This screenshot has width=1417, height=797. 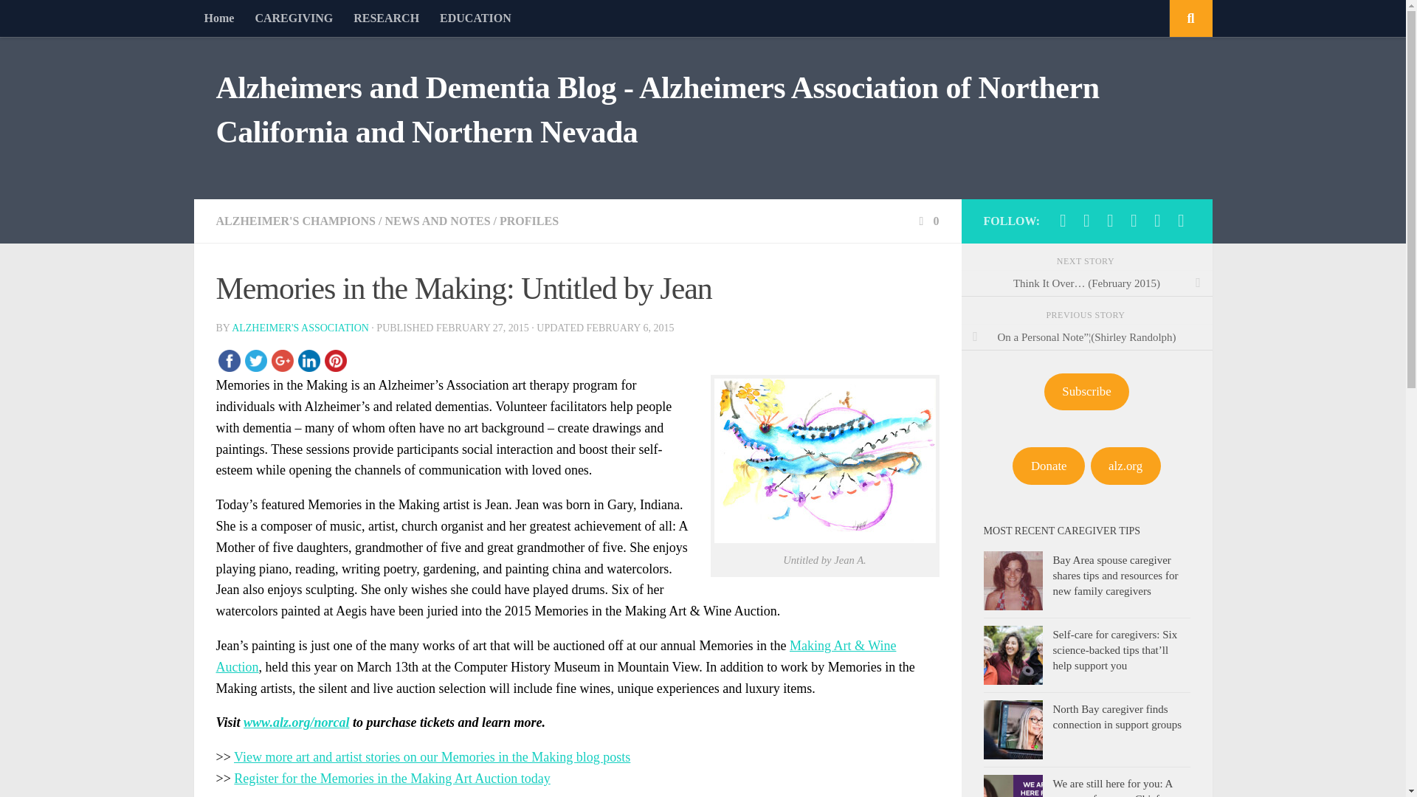 What do you see at coordinates (528, 220) in the screenshot?
I see `PROFILES` at bounding box center [528, 220].